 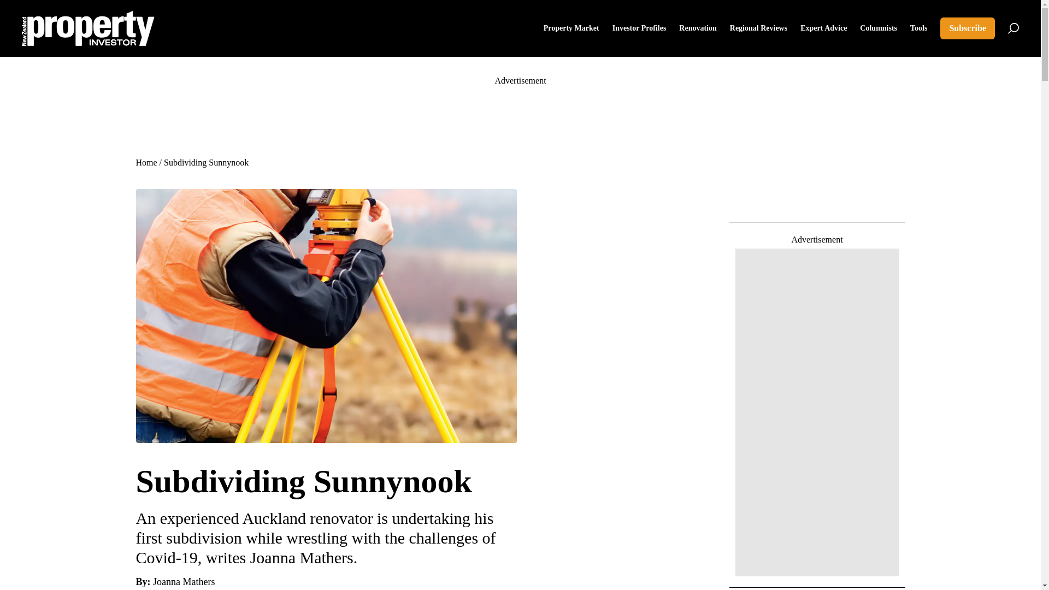 What do you see at coordinates (823, 28) in the screenshot?
I see `Expert Advice` at bounding box center [823, 28].